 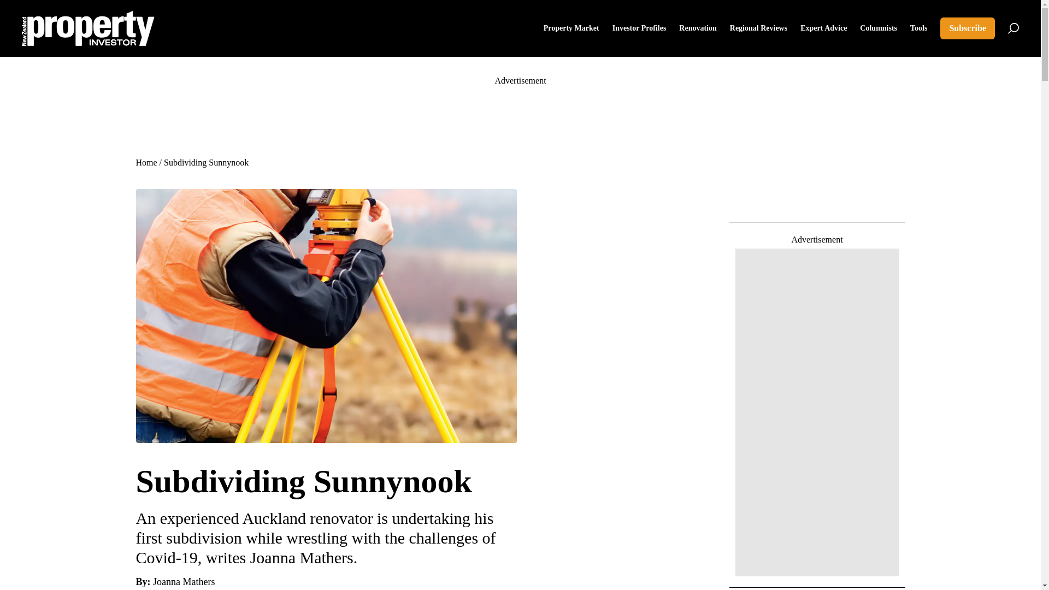 What do you see at coordinates (823, 28) in the screenshot?
I see `Expert Advice` at bounding box center [823, 28].